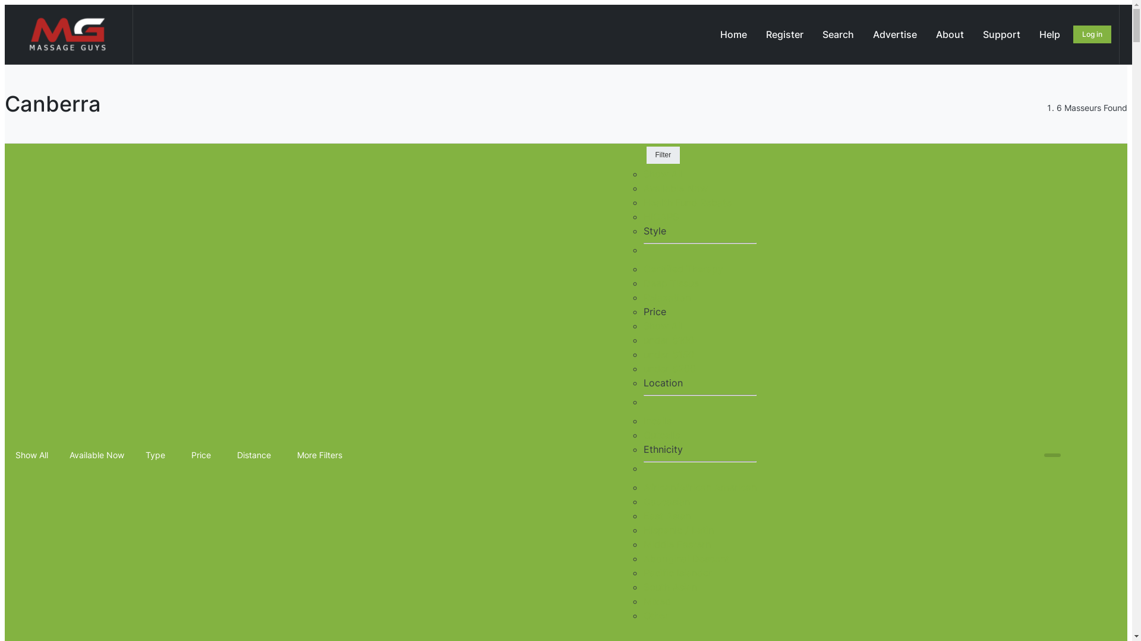 Image resolution: width=1141 pixels, height=641 pixels. I want to click on Other, so click(655, 615).